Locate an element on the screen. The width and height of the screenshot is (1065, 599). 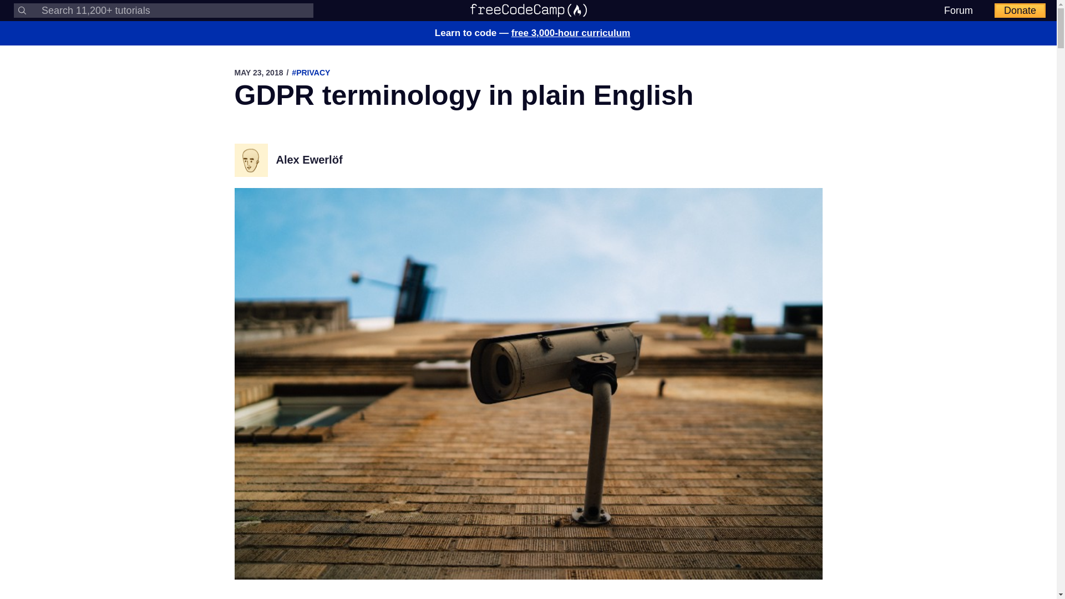
Donate is located at coordinates (1020, 11).